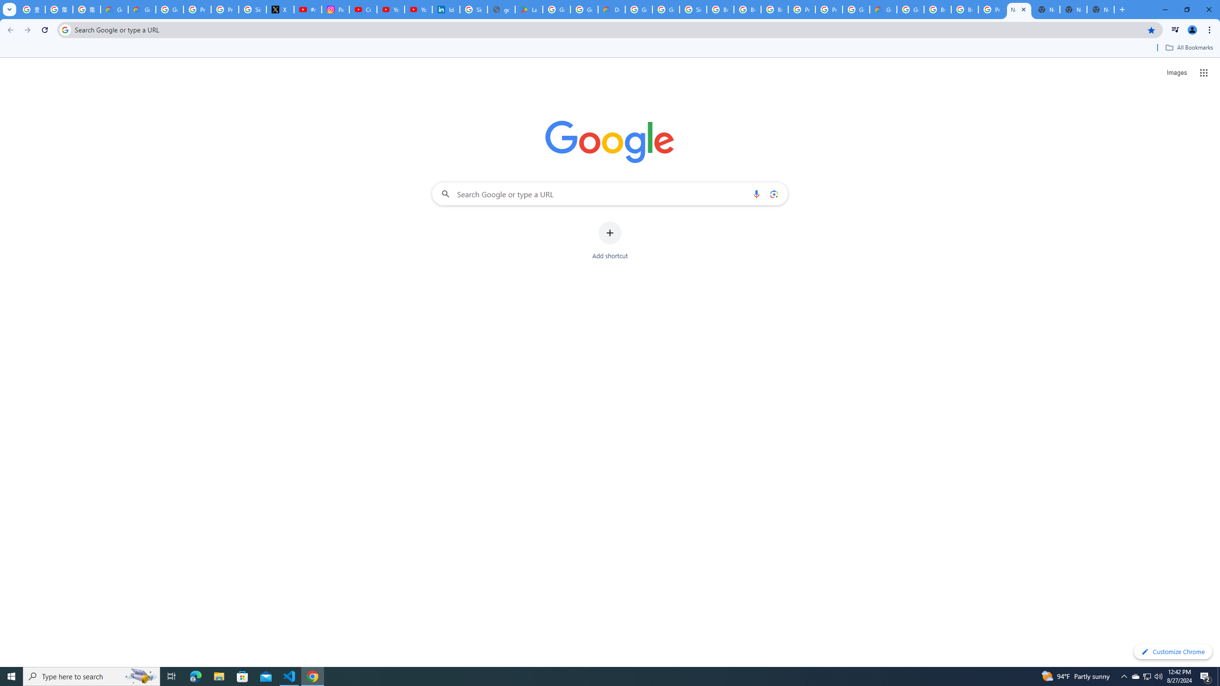 The height and width of the screenshot is (686, 1220). Describe the element at coordinates (473, 10) in the screenshot. I see `Sign in - Google Accounts` at that location.